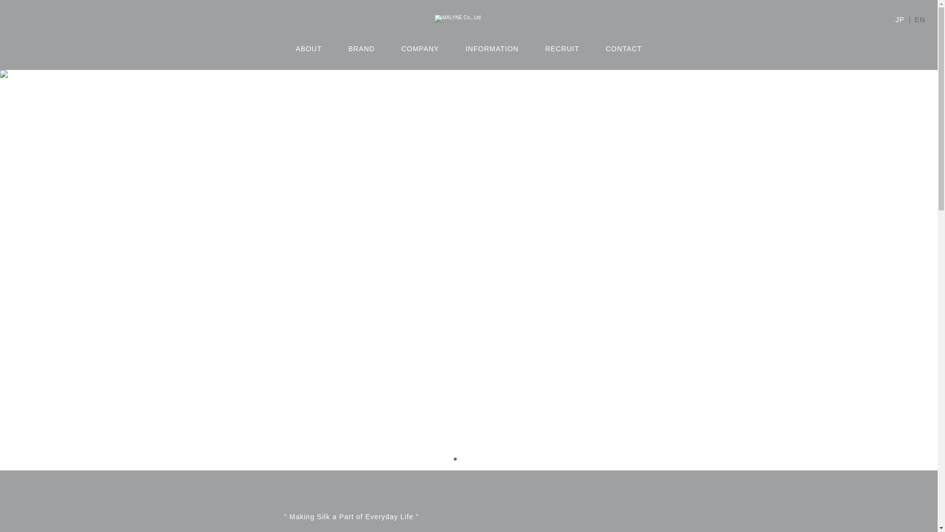  What do you see at coordinates (900, 20) in the screenshot?
I see `JP` at bounding box center [900, 20].